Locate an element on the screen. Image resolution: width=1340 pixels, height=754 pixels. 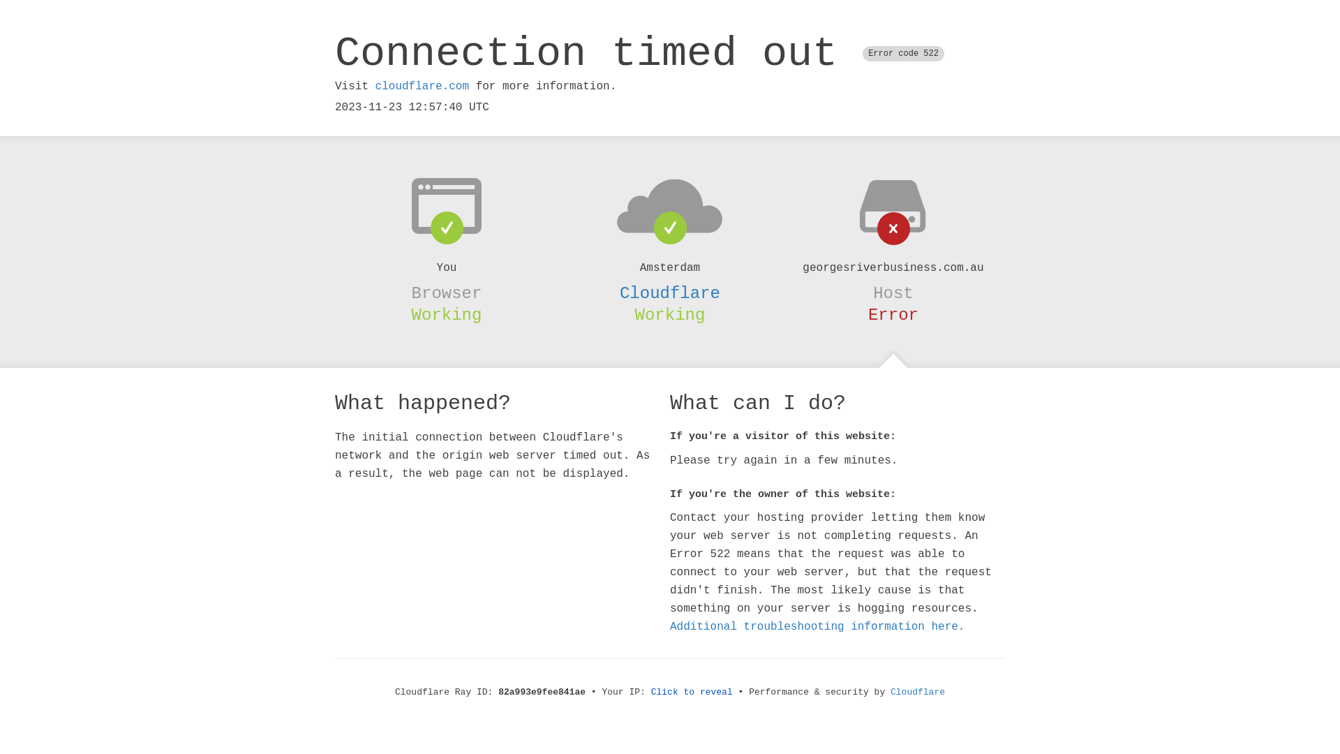
Cloudflare is located at coordinates (670, 293).